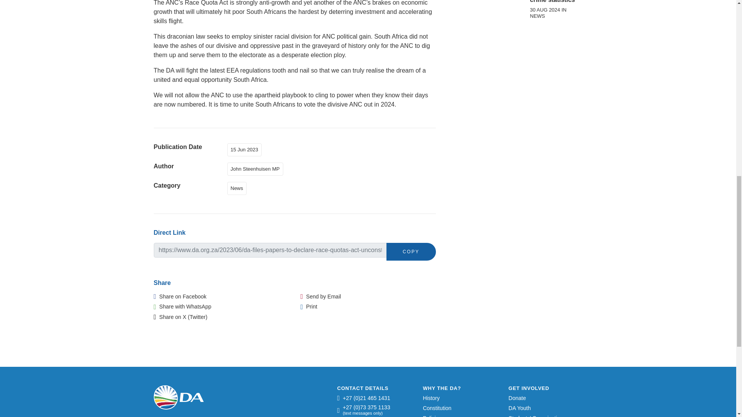  I want to click on Democratic Alliance Logo, so click(179, 397).